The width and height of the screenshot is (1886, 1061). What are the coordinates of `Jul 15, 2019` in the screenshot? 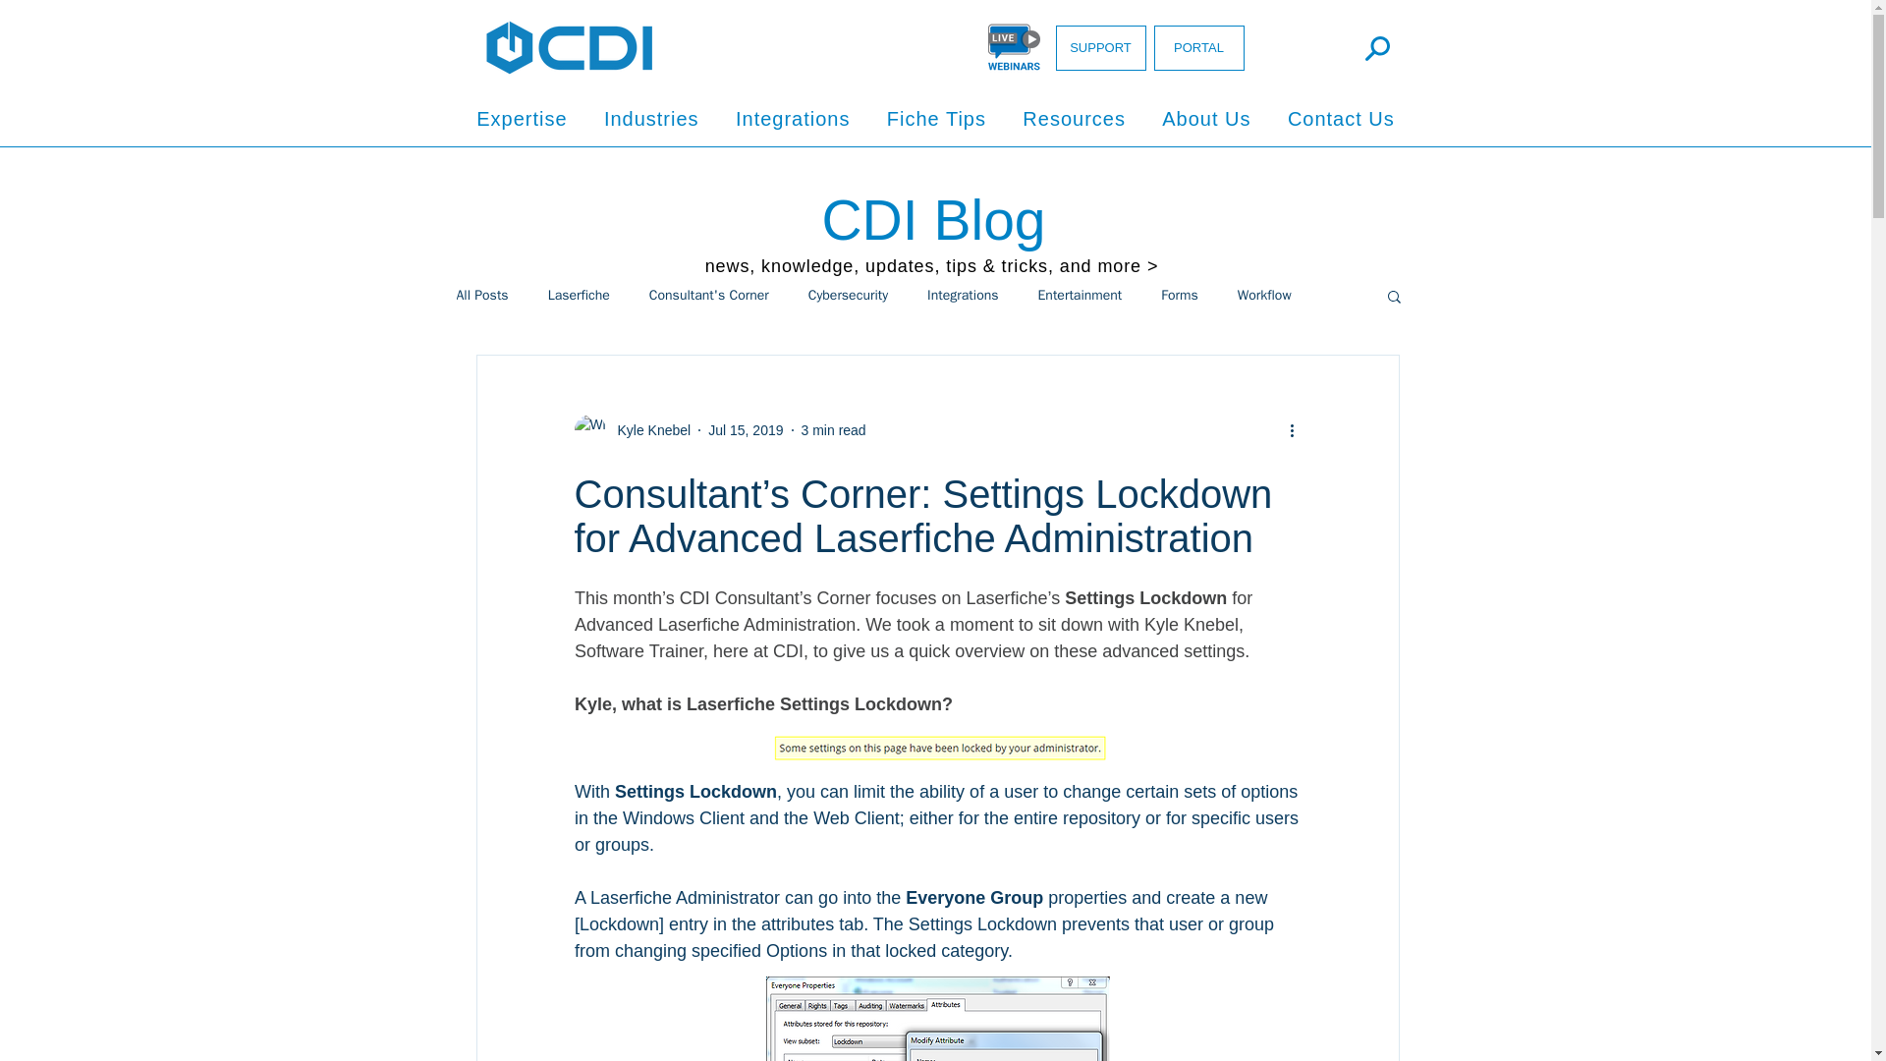 It's located at (745, 430).